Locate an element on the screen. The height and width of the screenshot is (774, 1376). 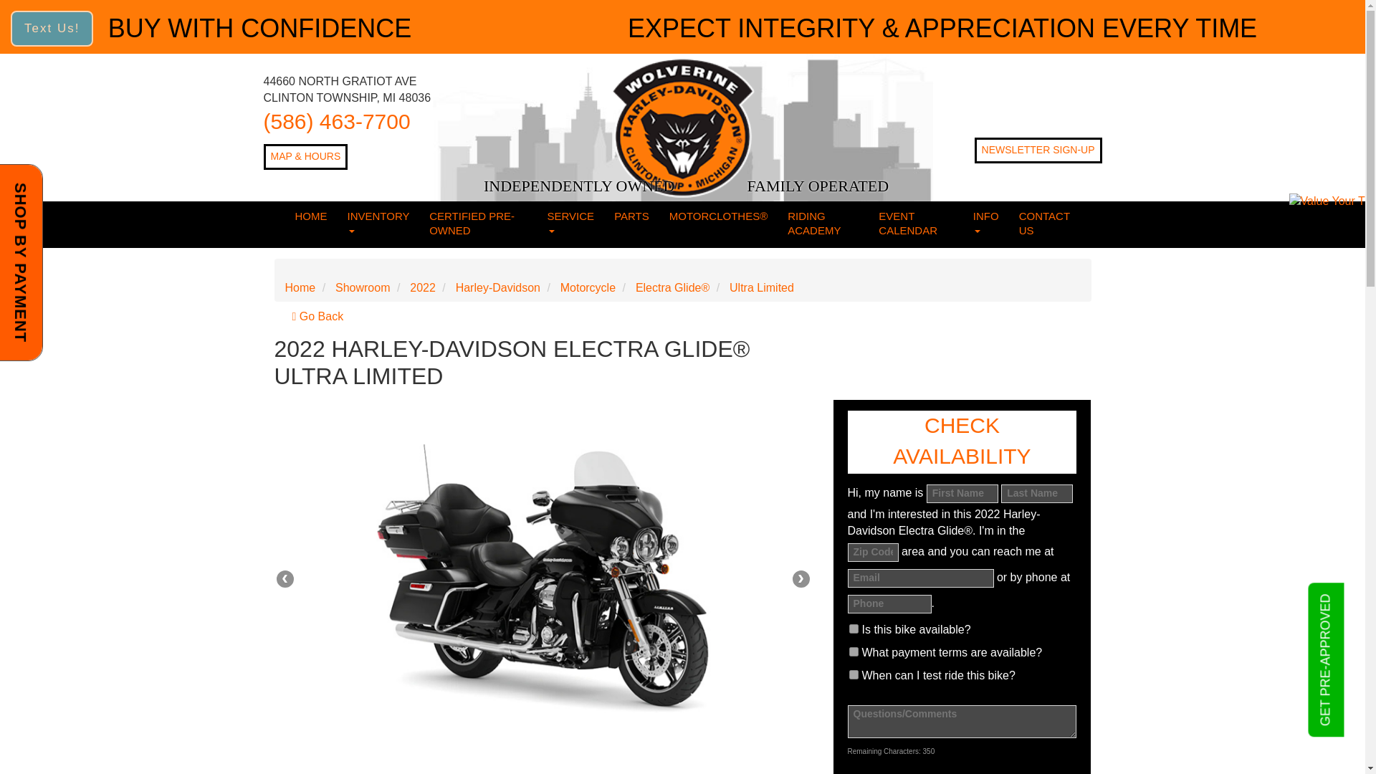
true is located at coordinates (853, 675).